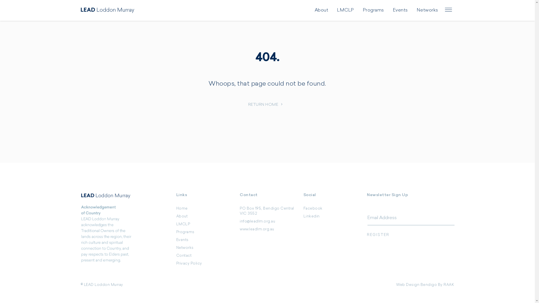  Describe the element at coordinates (400, 10) in the screenshot. I see `Events` at that location.